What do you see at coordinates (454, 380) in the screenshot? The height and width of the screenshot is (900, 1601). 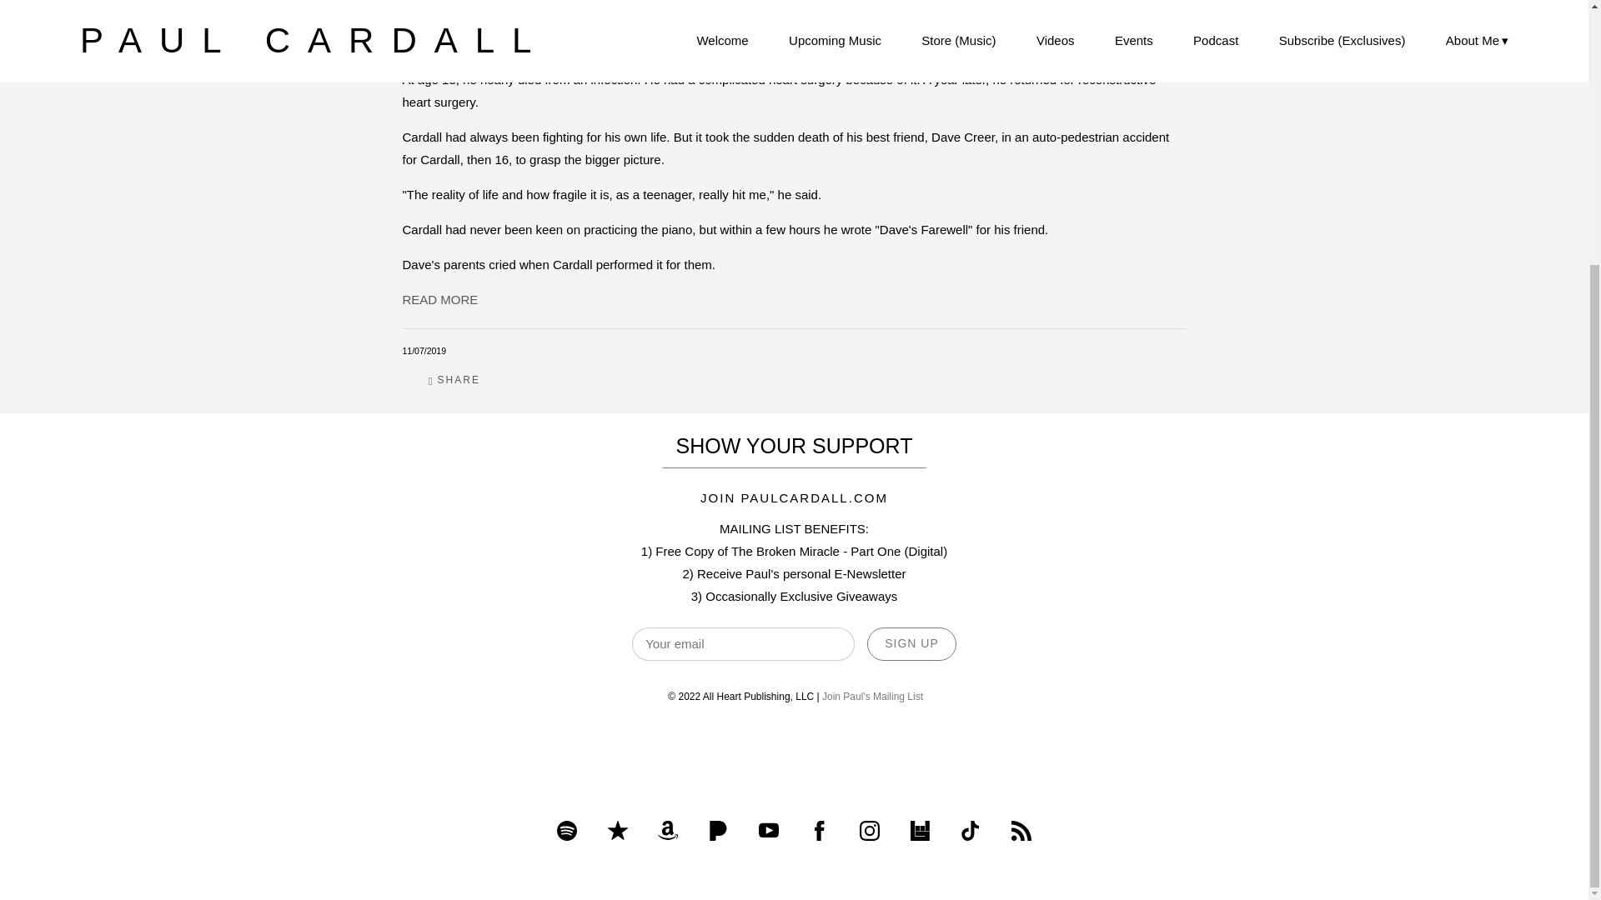 I see `Share Prolific pianist uses music to heal, inspire` at bounding box center [454, 380].